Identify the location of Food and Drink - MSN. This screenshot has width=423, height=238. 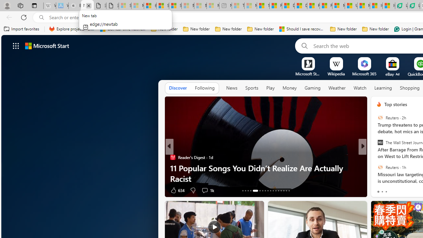
(276, 6).